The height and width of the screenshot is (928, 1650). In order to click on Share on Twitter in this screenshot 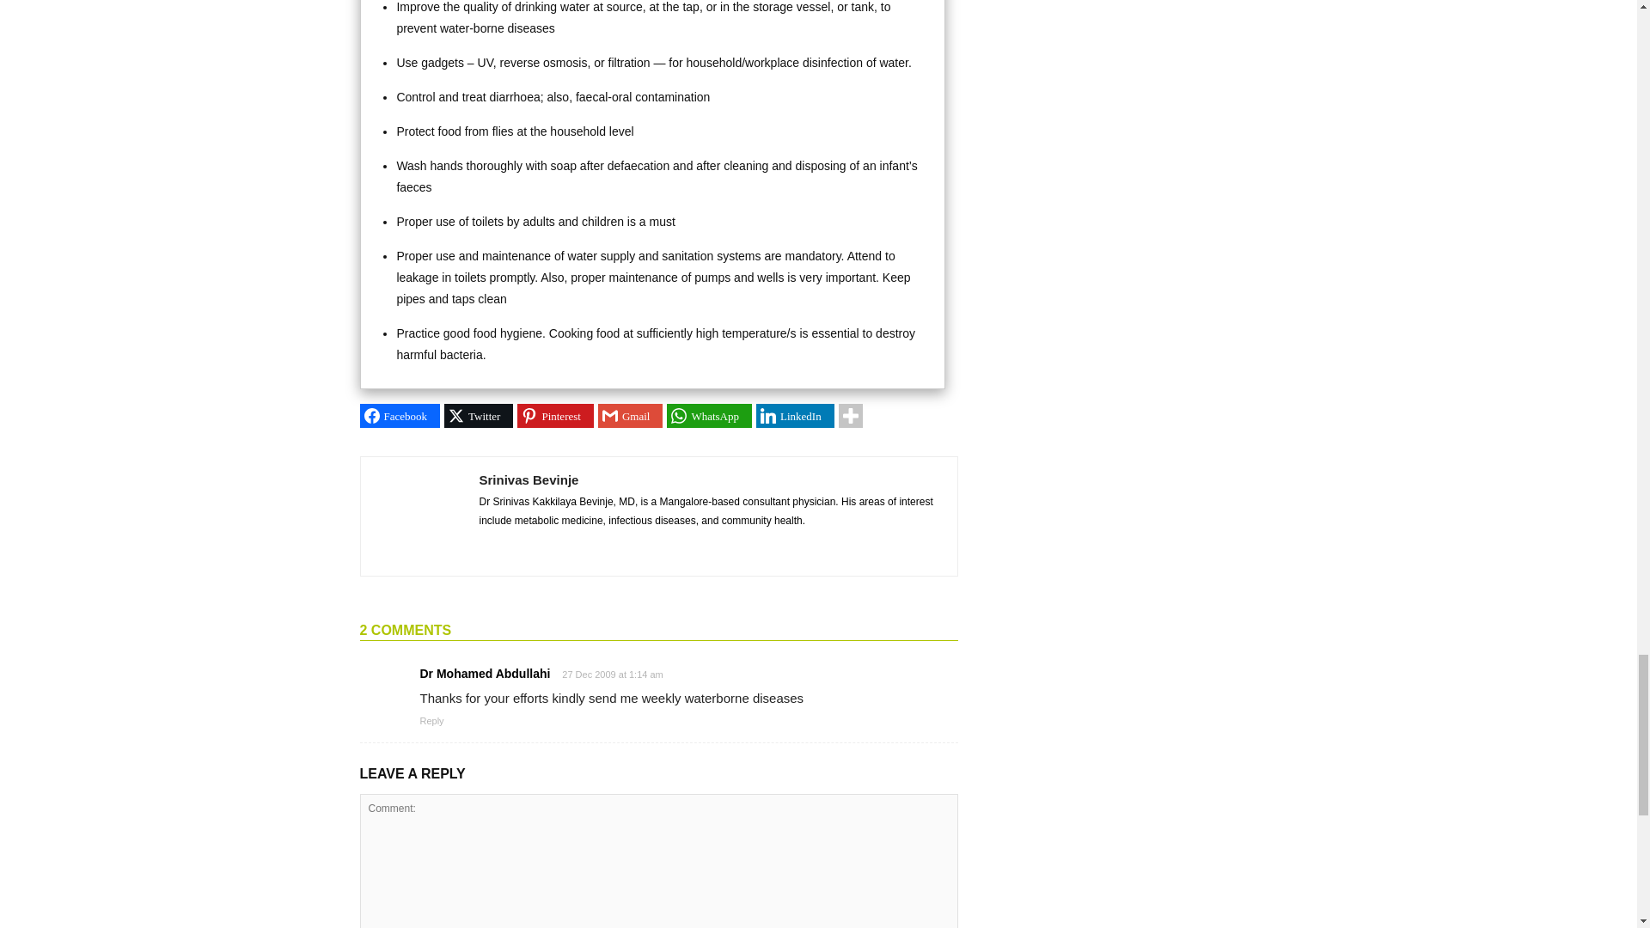, I will do `click(478, 415)`.